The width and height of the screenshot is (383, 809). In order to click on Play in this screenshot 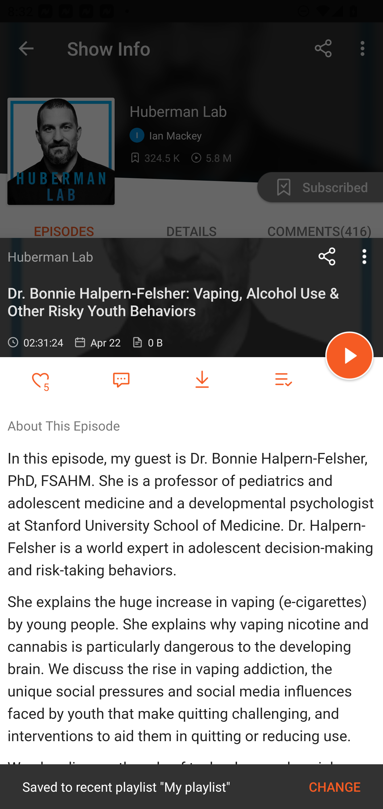, I will do `click(349, 357)`.